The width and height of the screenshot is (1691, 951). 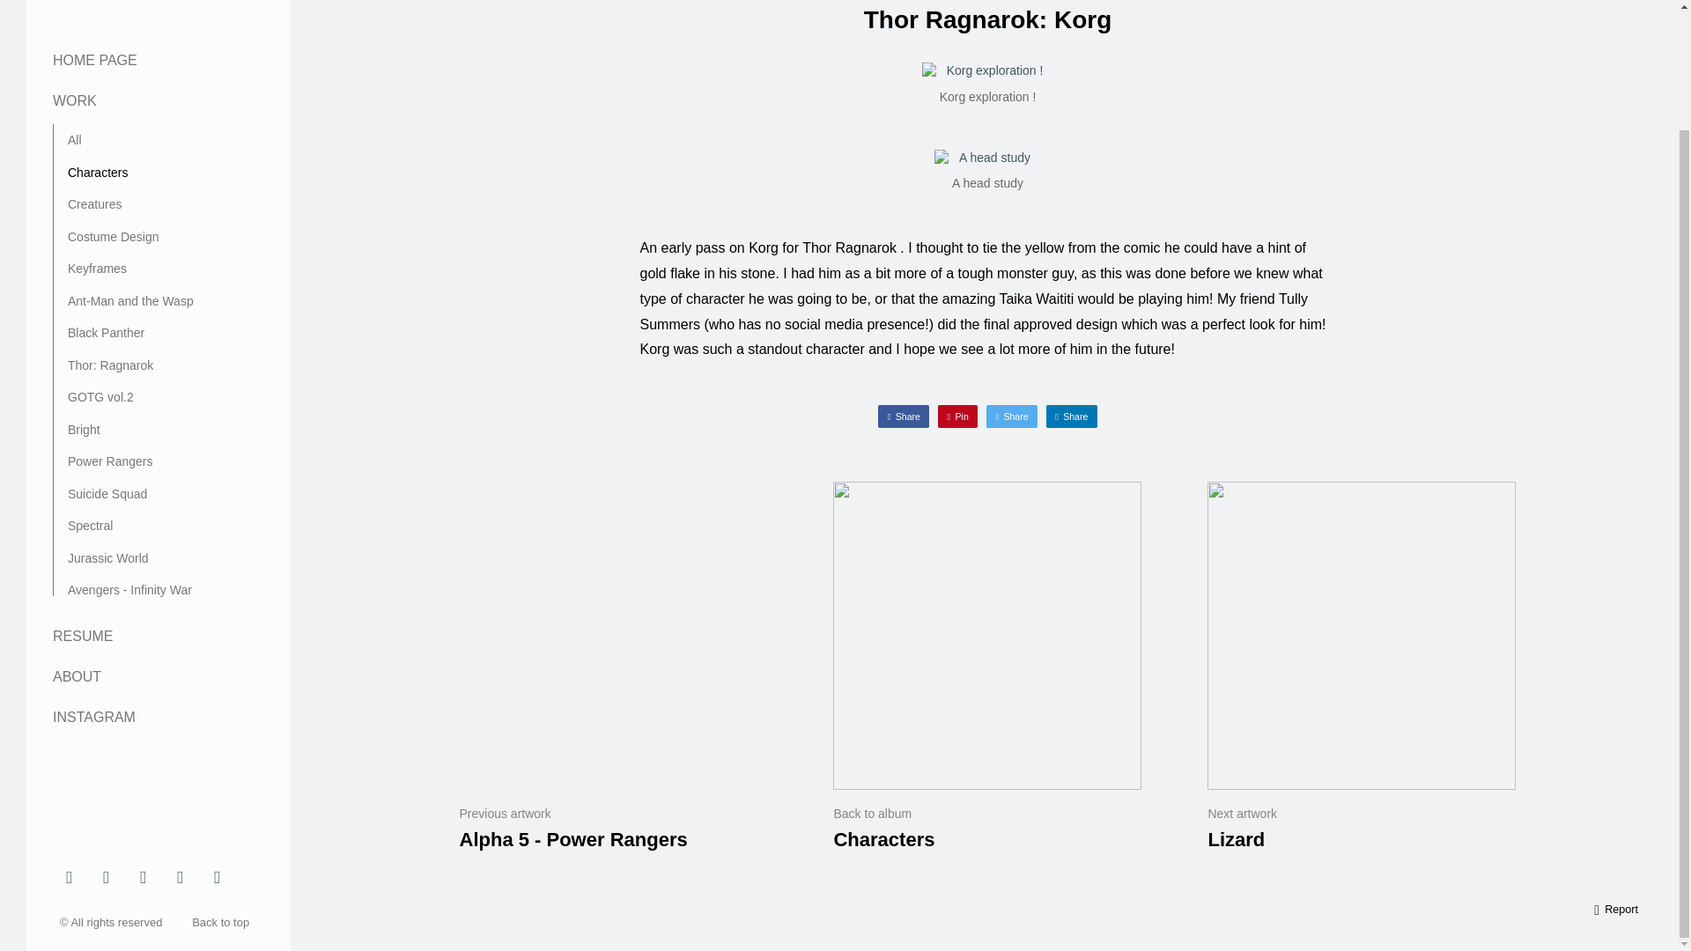 What do you see at coordinates (107, 493) in the screenshot?
I see `Suicide Squad` at bounding box center [107, 493].